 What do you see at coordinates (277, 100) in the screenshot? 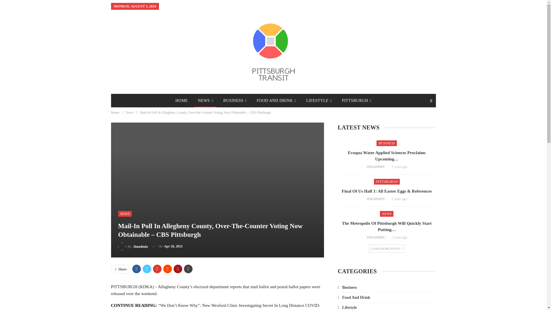
I see `FOOD AND DRINK` at bounding box center [277, 100].